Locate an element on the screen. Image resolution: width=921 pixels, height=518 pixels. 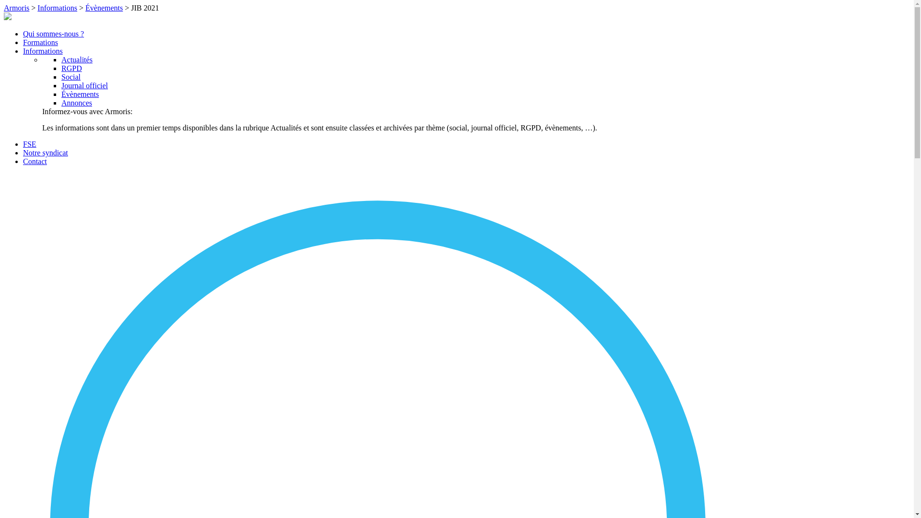
Contact is located at coordinates (35, 161).